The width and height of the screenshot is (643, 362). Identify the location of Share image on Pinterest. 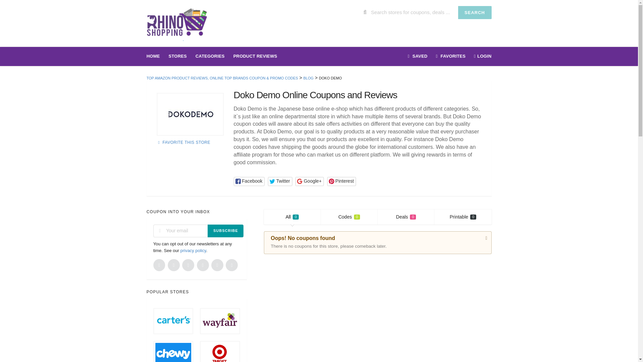
(249, 182).